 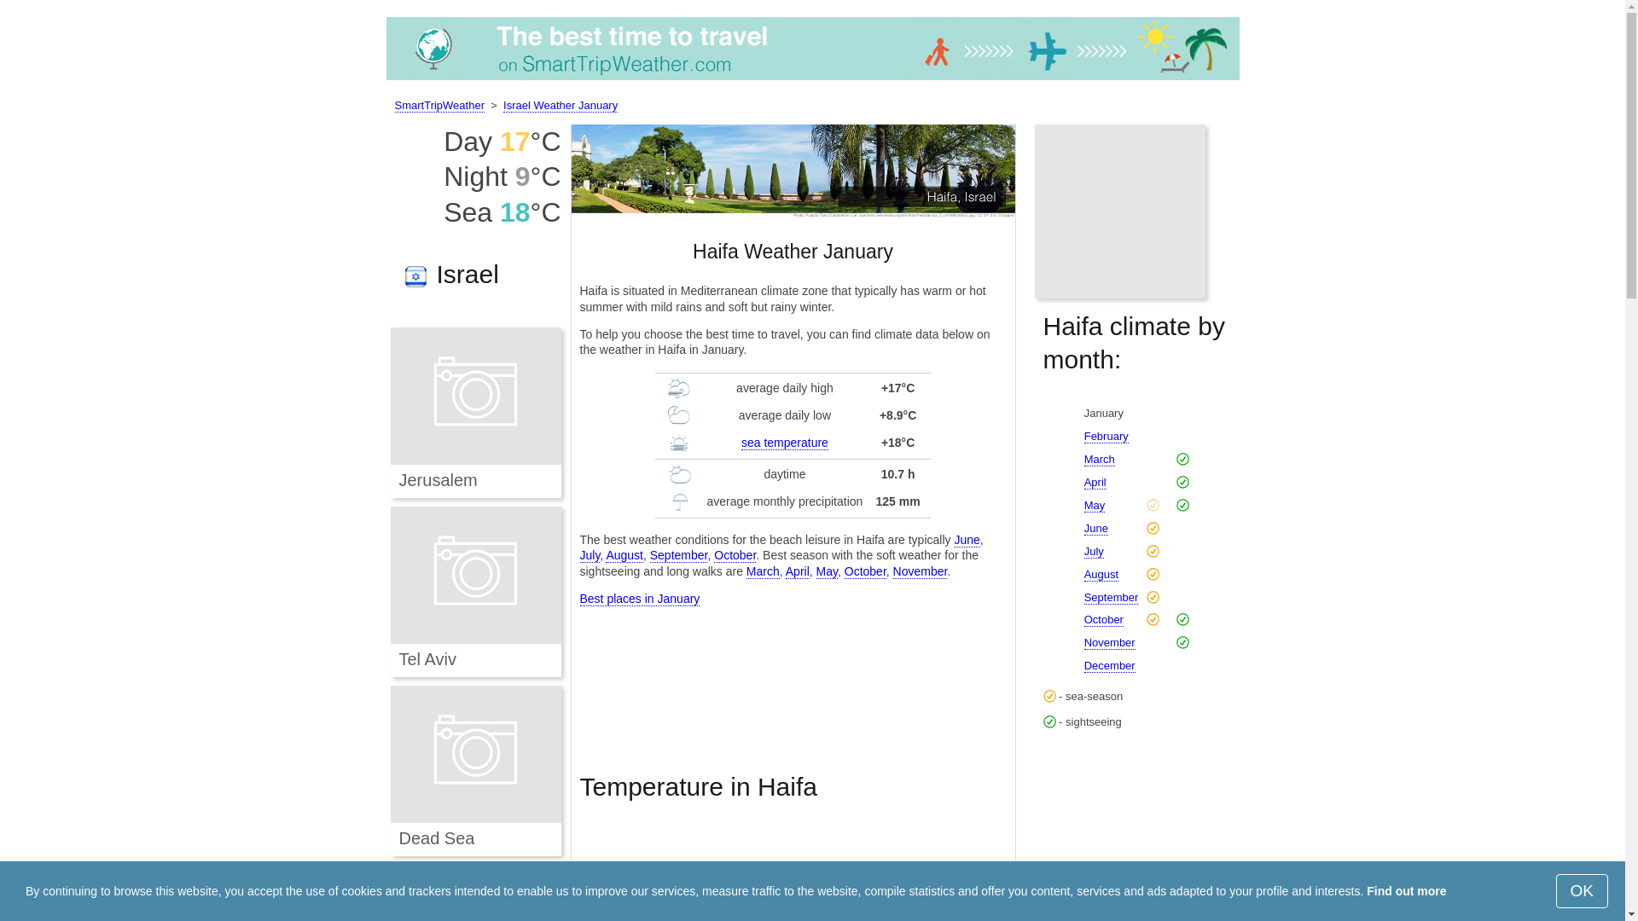 I want to click on sea temperature, so click(x=785, y=443).